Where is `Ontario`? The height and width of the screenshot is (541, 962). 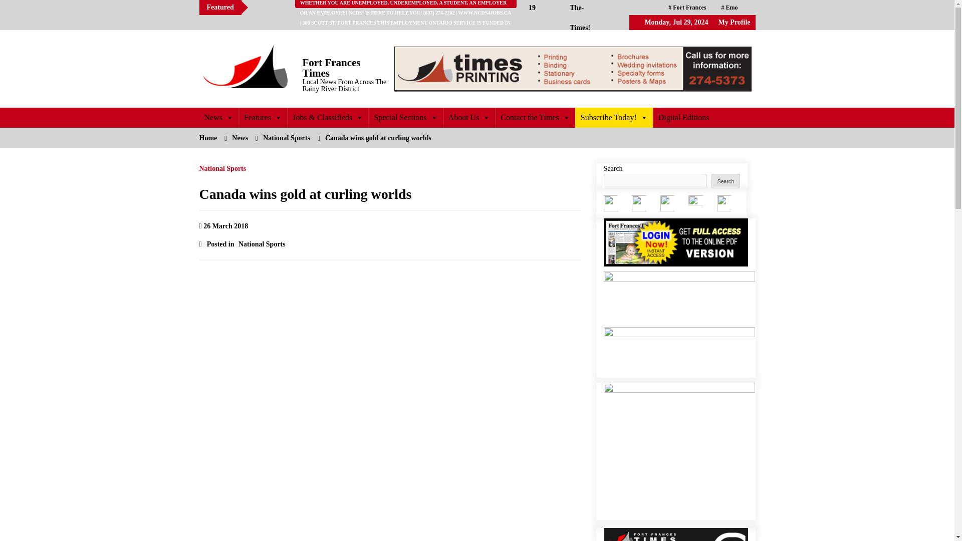 Ontario is located at coordinates (681, 23).